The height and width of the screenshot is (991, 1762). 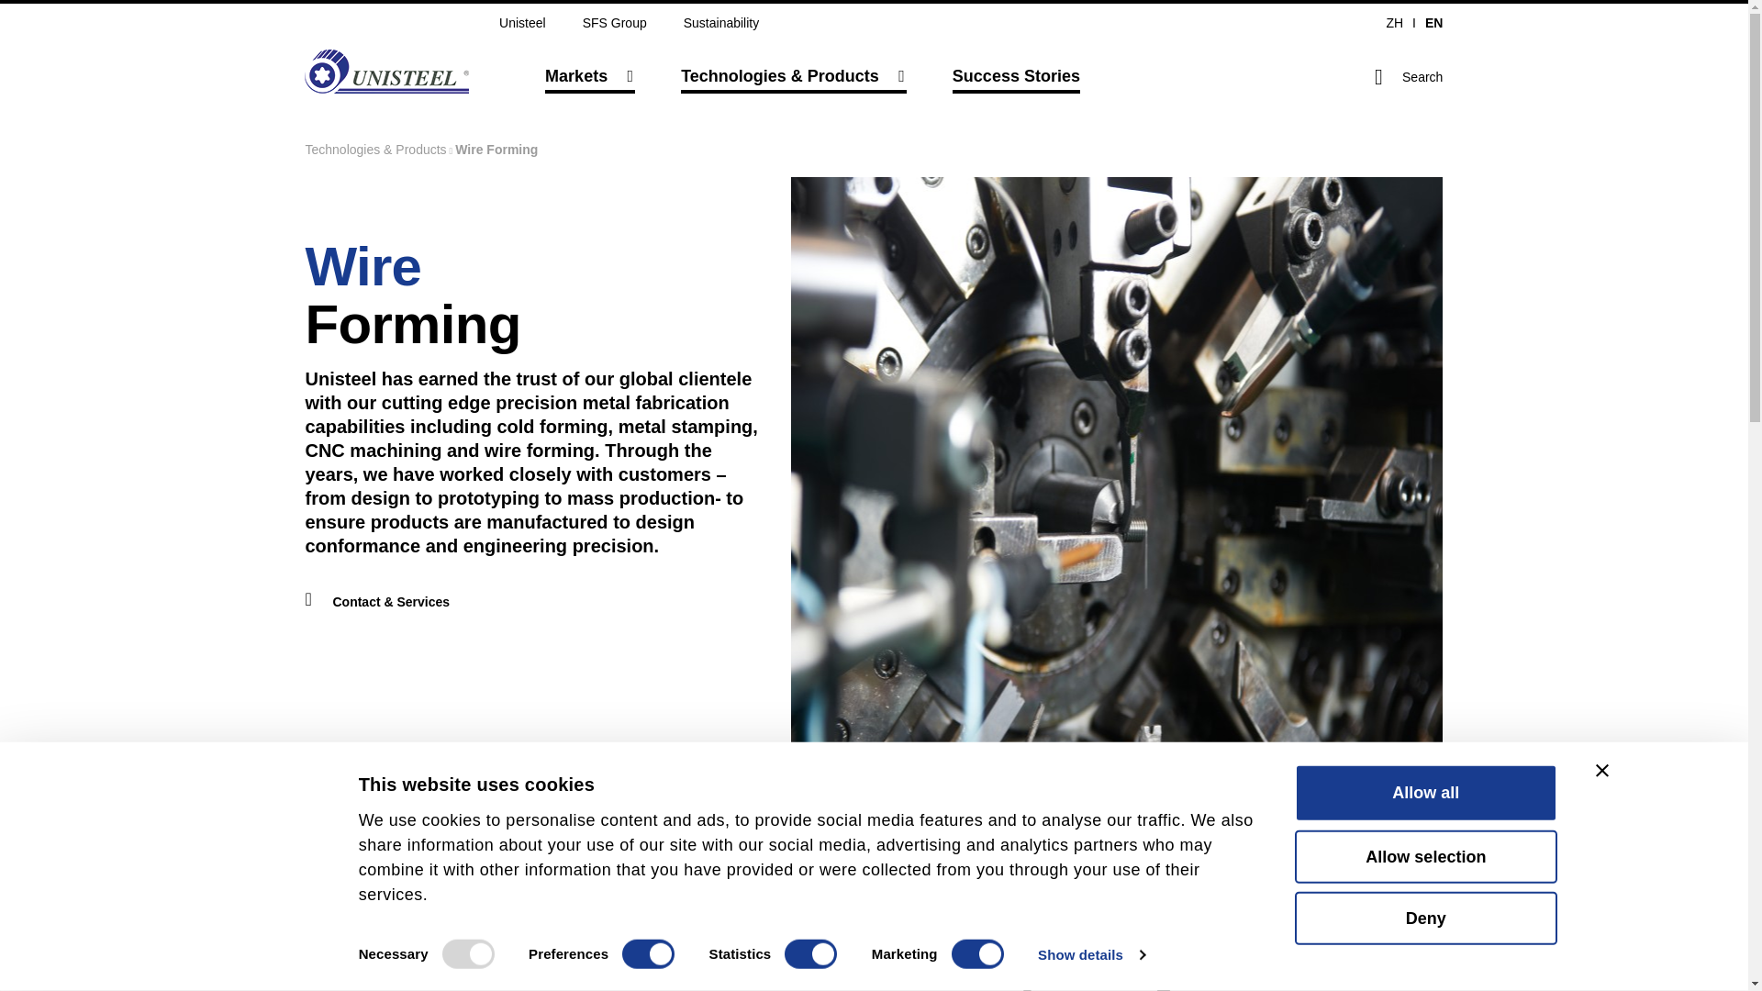 What do you see at coordinates (386, 72) in the screenshot?
I see `Home` at bounding box center [386, 72].